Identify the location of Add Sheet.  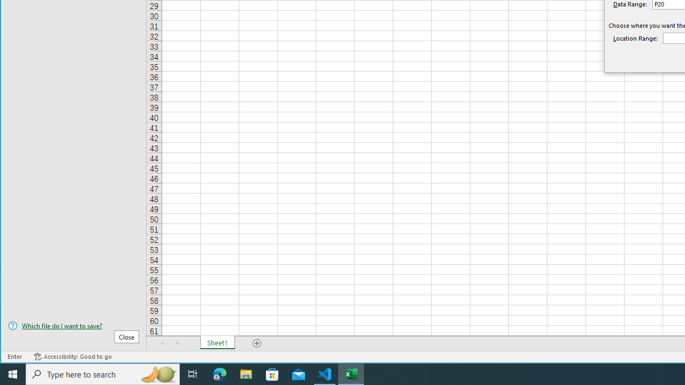
(257, 343).